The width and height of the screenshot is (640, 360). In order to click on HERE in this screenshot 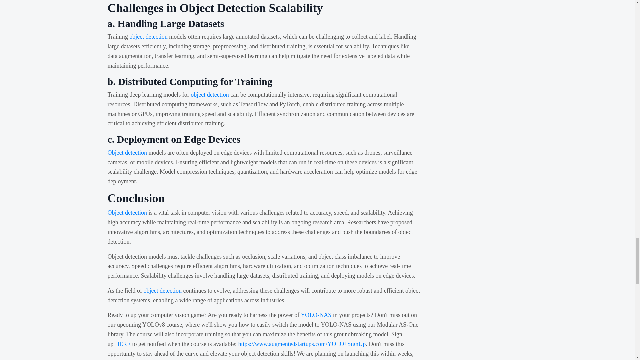, I will do `click(123, 344)`.